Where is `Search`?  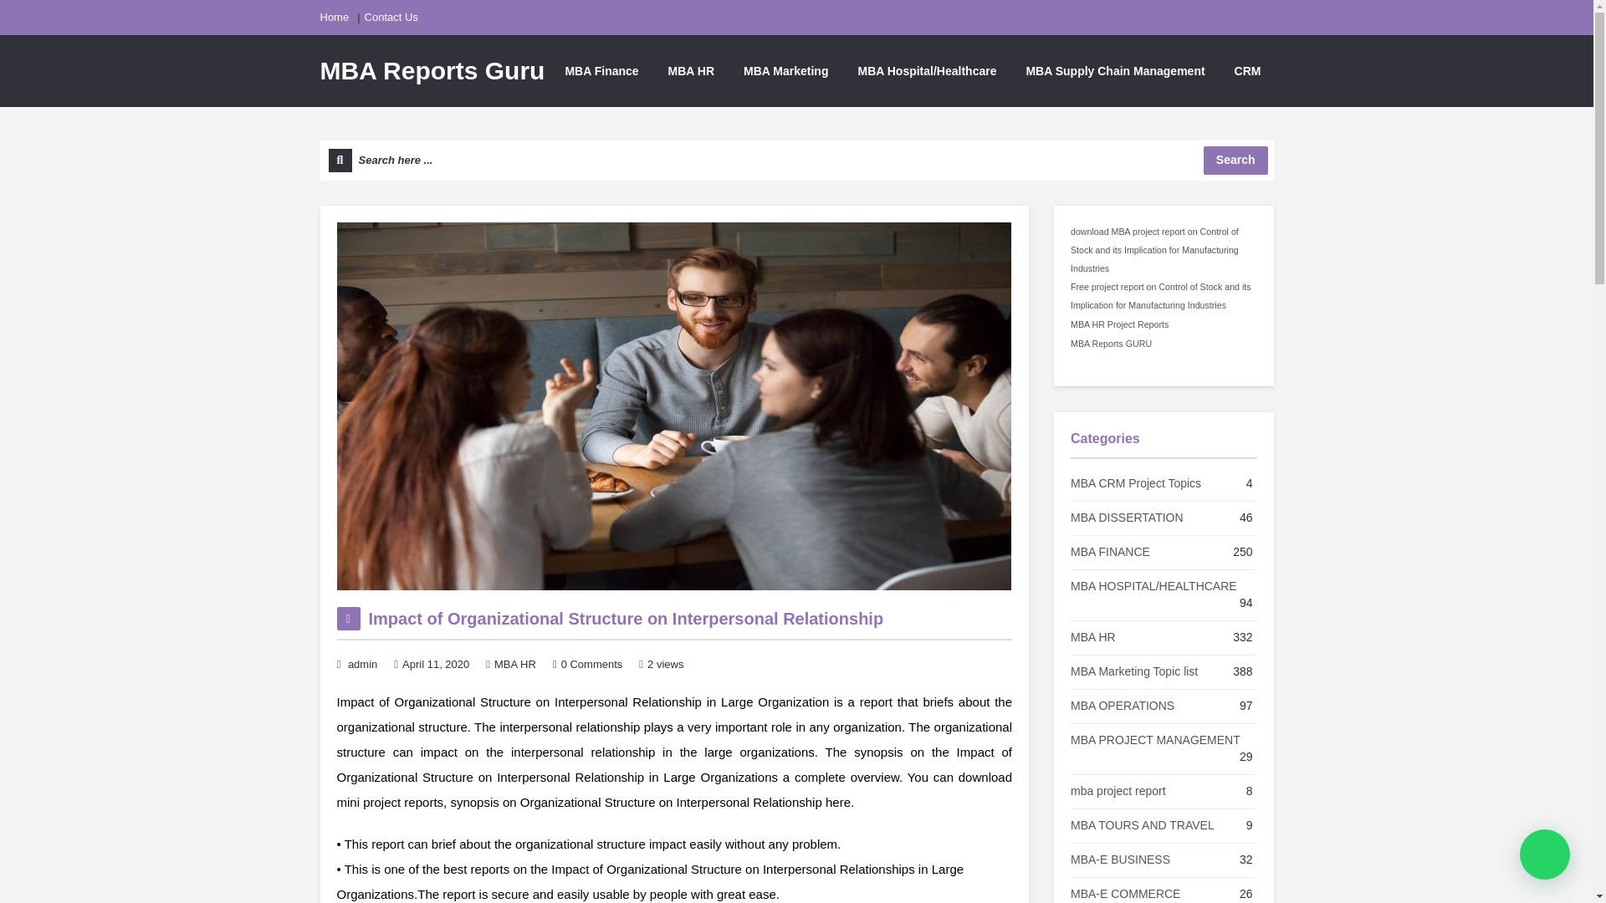 Search is located at coordinates (1235, 161).